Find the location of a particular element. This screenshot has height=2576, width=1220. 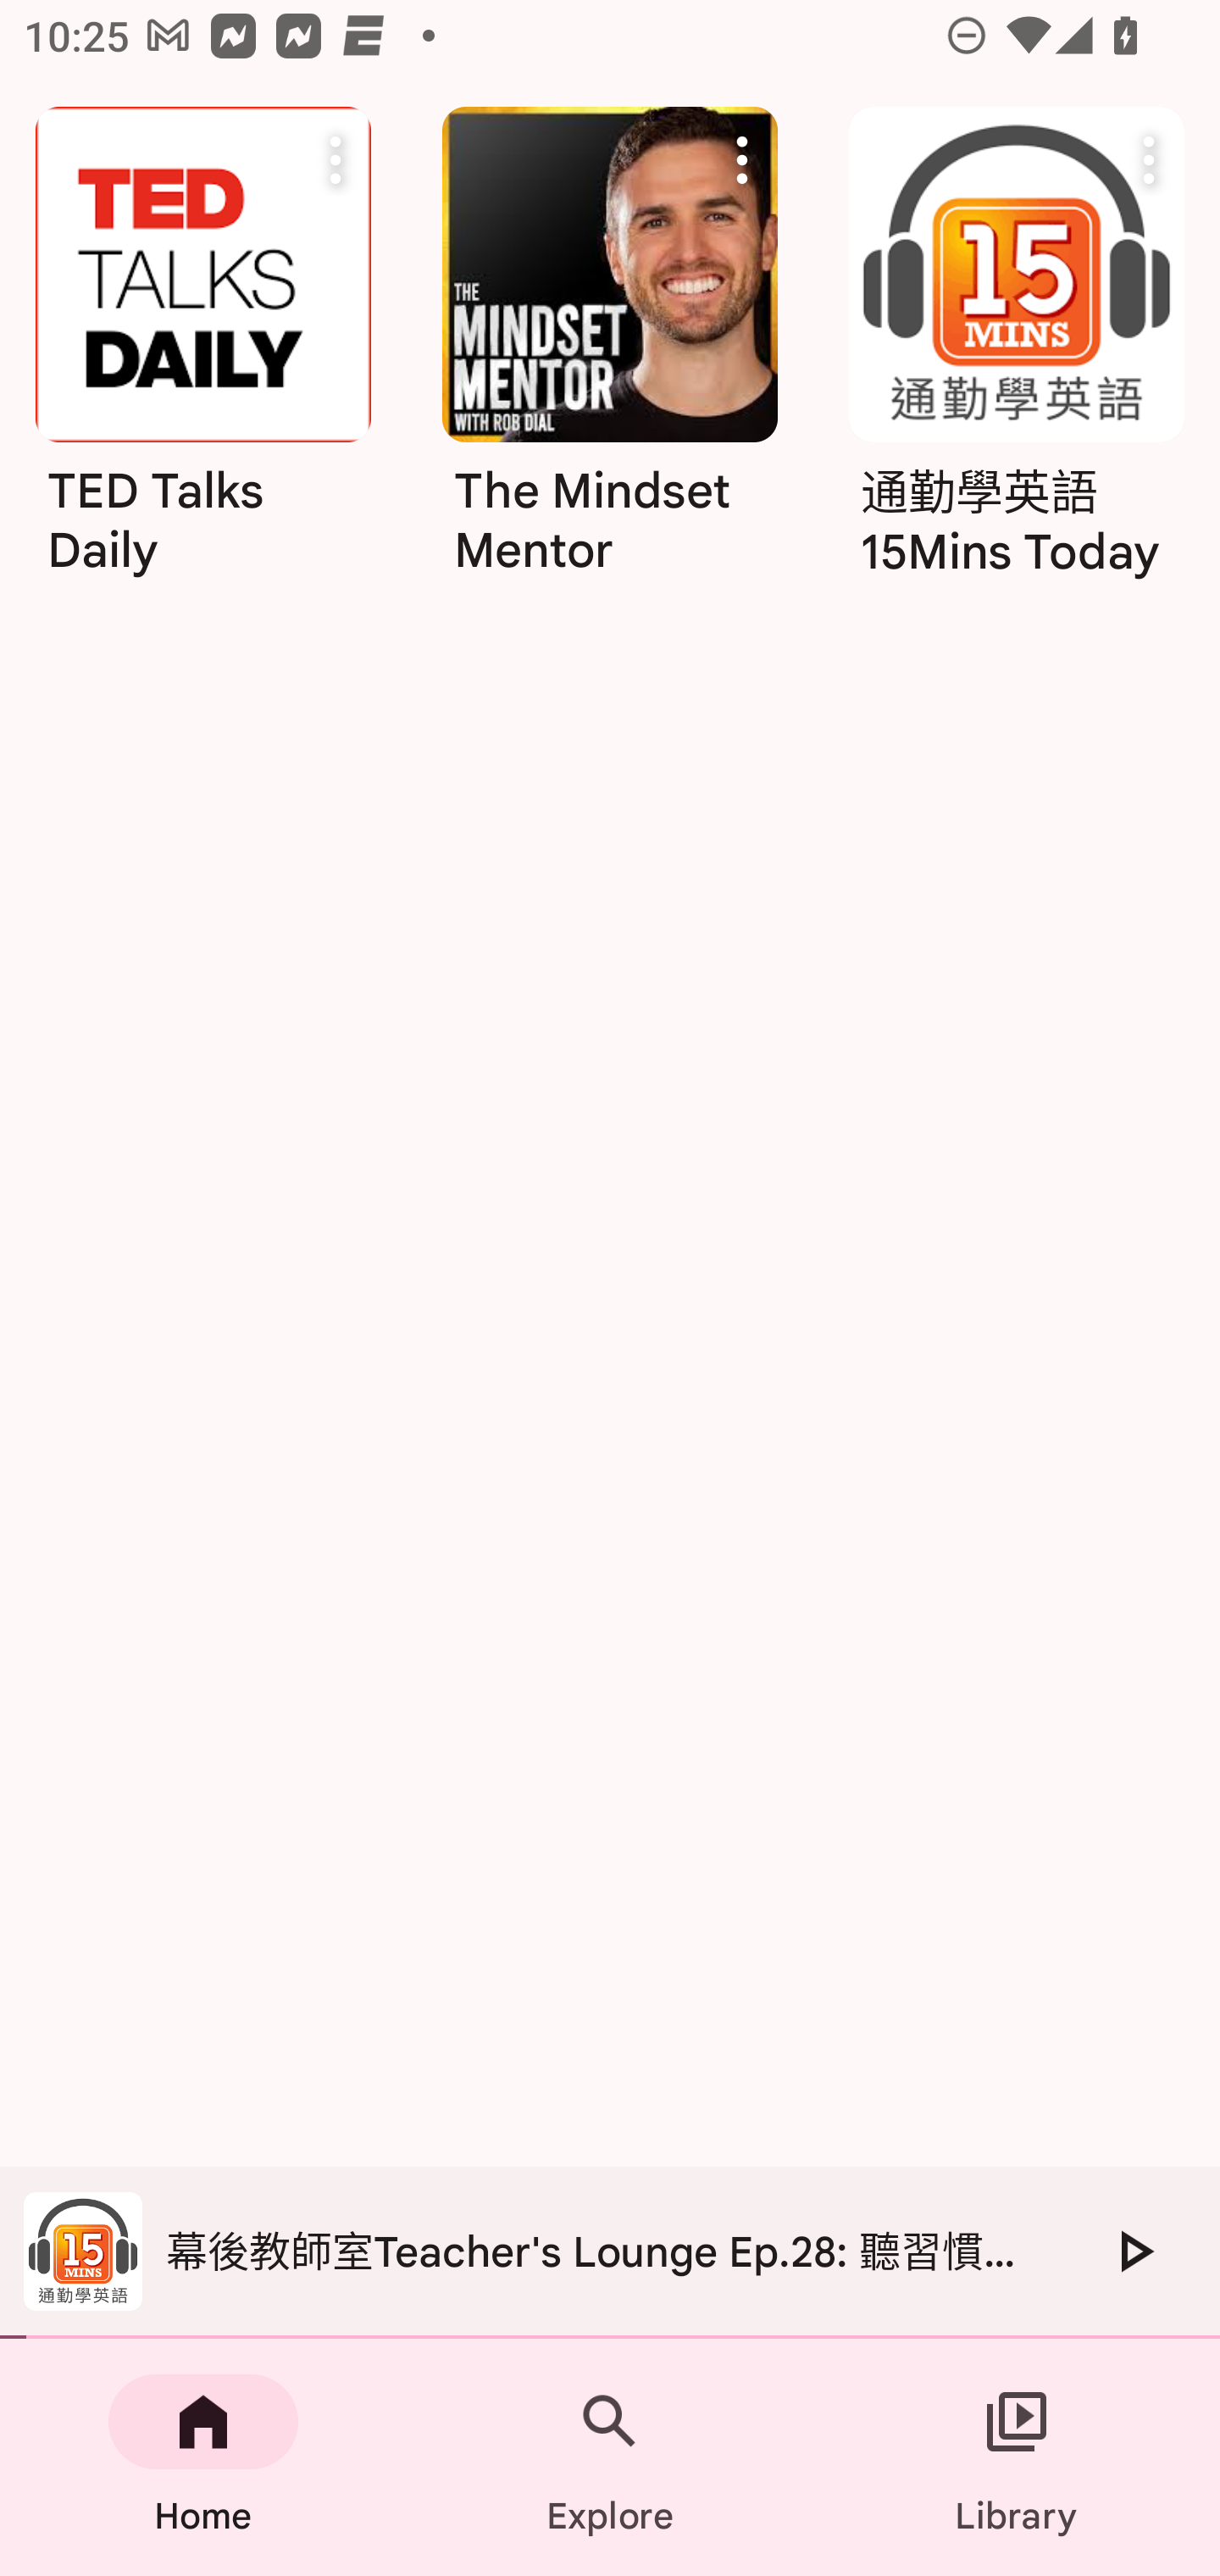

The Mindset Mentor More actions The Mindset Mentor is located at coordinates (610, 353).